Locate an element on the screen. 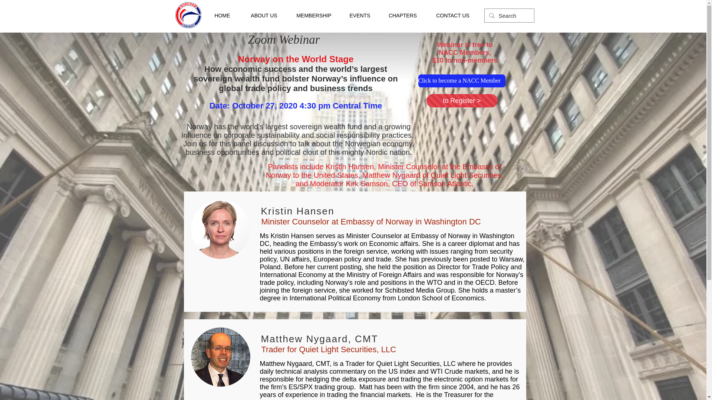 The image size is (712, 400). CONTACT US is located at coordinates (452, 16).